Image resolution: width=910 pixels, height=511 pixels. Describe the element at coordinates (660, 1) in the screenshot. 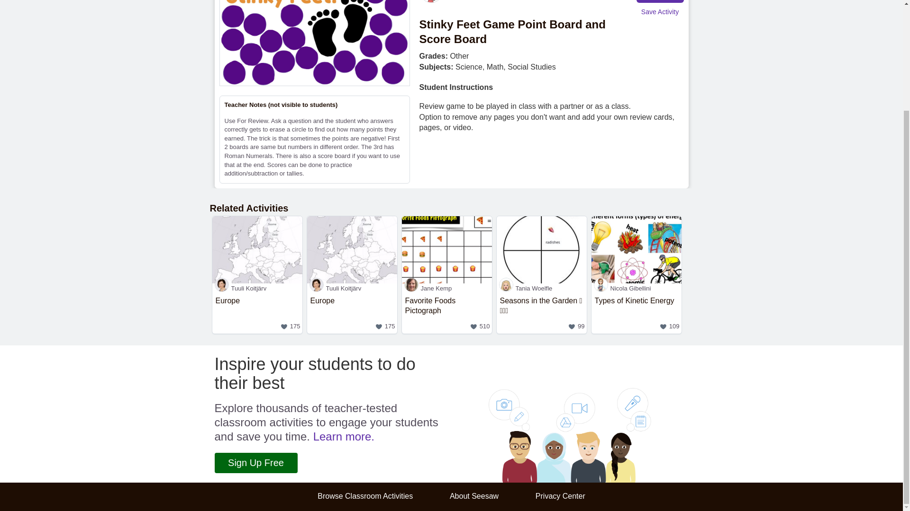

I see `Try It` at that location.